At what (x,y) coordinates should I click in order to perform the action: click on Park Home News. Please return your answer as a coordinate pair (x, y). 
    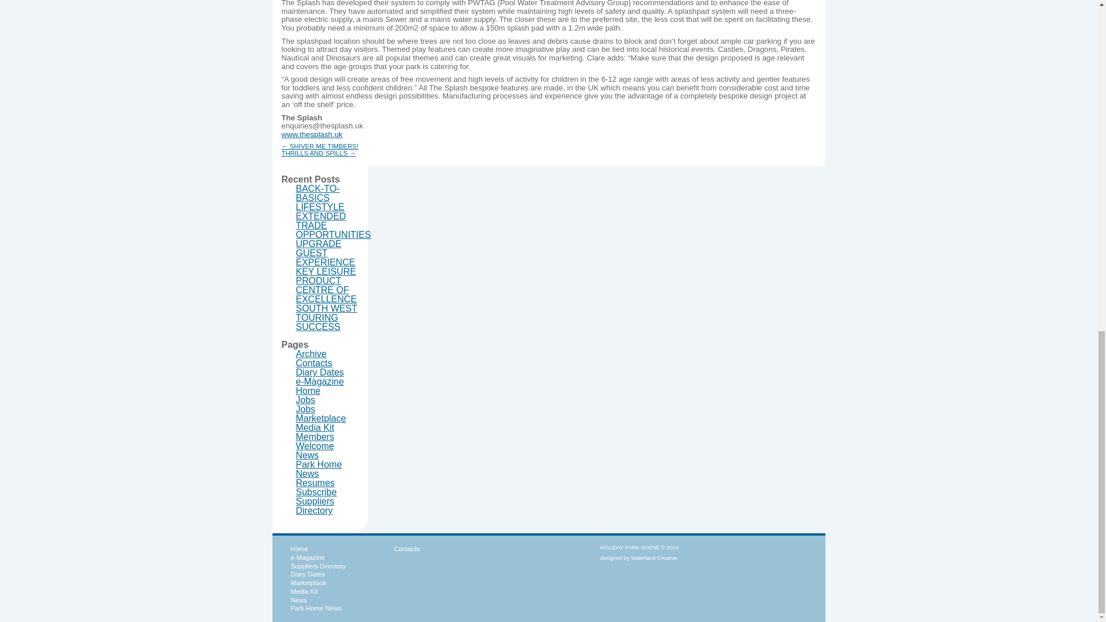
    Looking at the image, I should click on (319, 469).